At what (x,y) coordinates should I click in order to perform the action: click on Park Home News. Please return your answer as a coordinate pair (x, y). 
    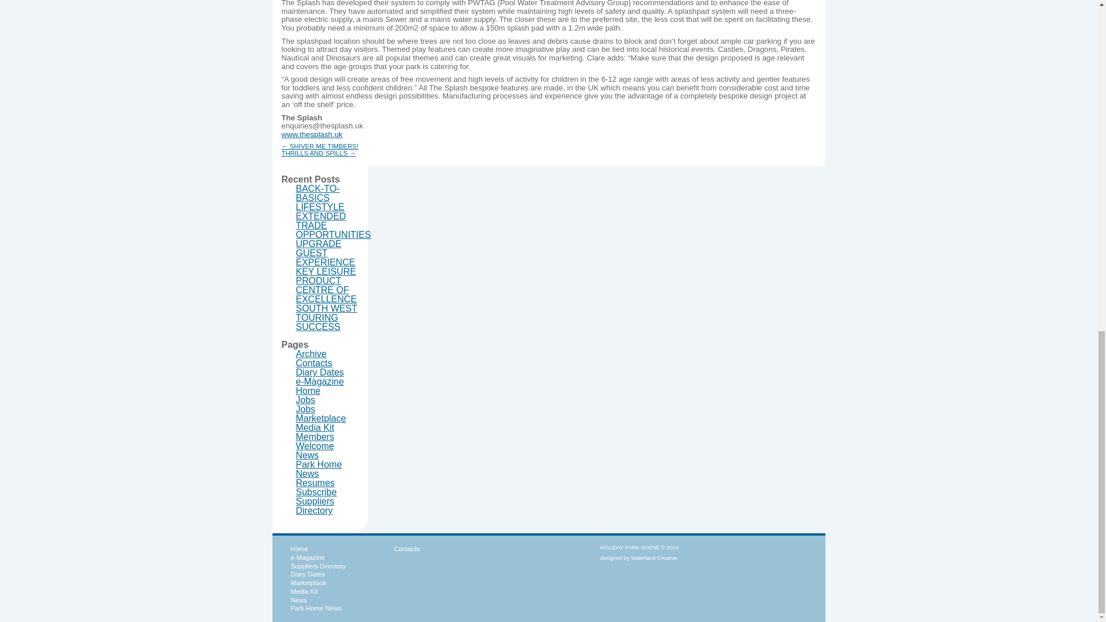
    Looking at the image, I should click on (319, 469).